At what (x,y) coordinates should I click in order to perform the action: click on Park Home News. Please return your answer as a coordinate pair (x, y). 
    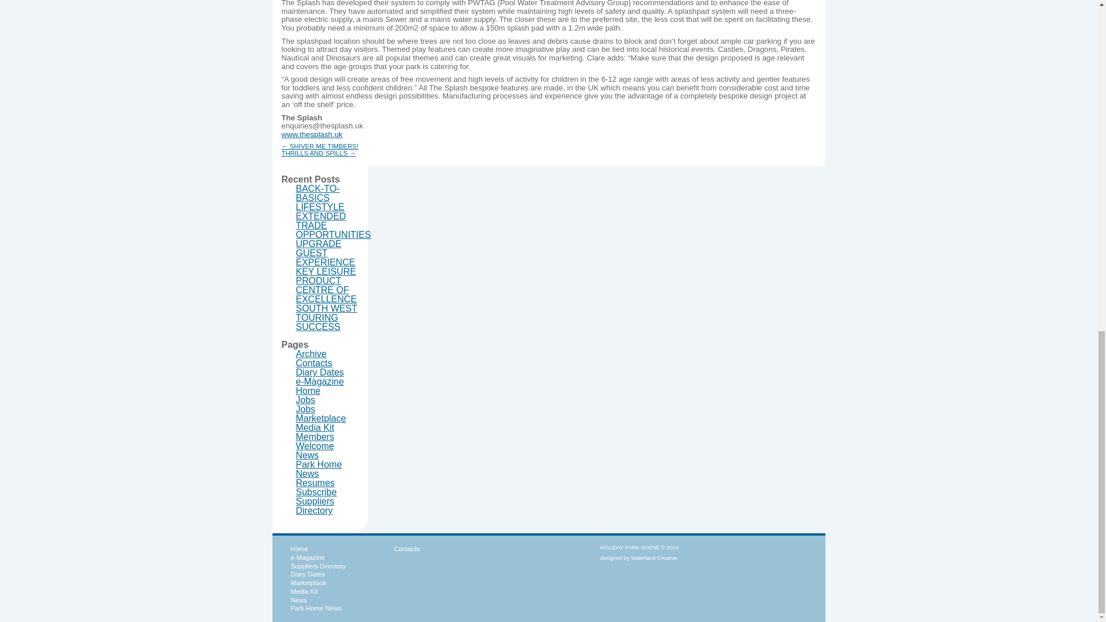
    Looking at the image, I should click on (319, 469).